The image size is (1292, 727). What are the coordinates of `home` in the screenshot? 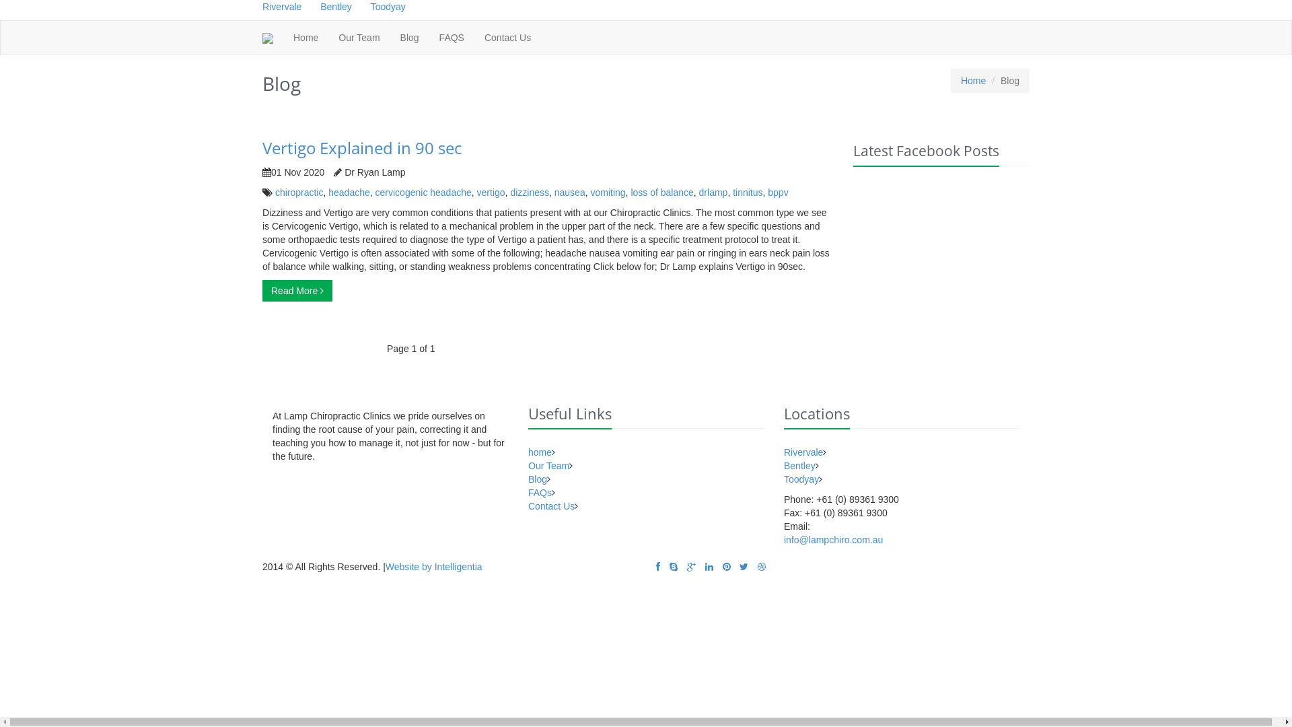 It's located at (540, 452).